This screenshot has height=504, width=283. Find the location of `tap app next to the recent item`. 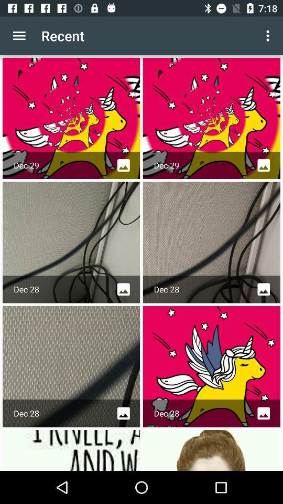

tap app next to the recent item is located at coordinates (269, 36).